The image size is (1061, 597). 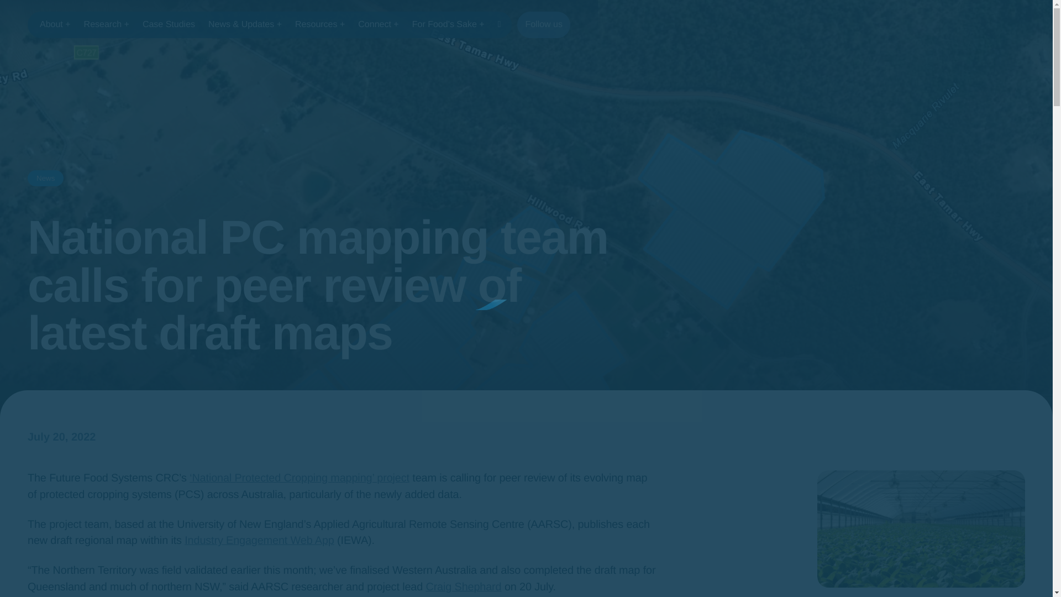 What do you see at coordinates (319, 24) in the screenshot?
I see `Resources` at bounding box center [319, 24].